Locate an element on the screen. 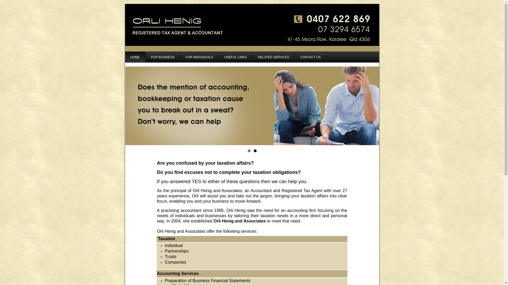 This screenshot has width=508, height=285. USEFUL LINKS is located at coordinates (236, 57).